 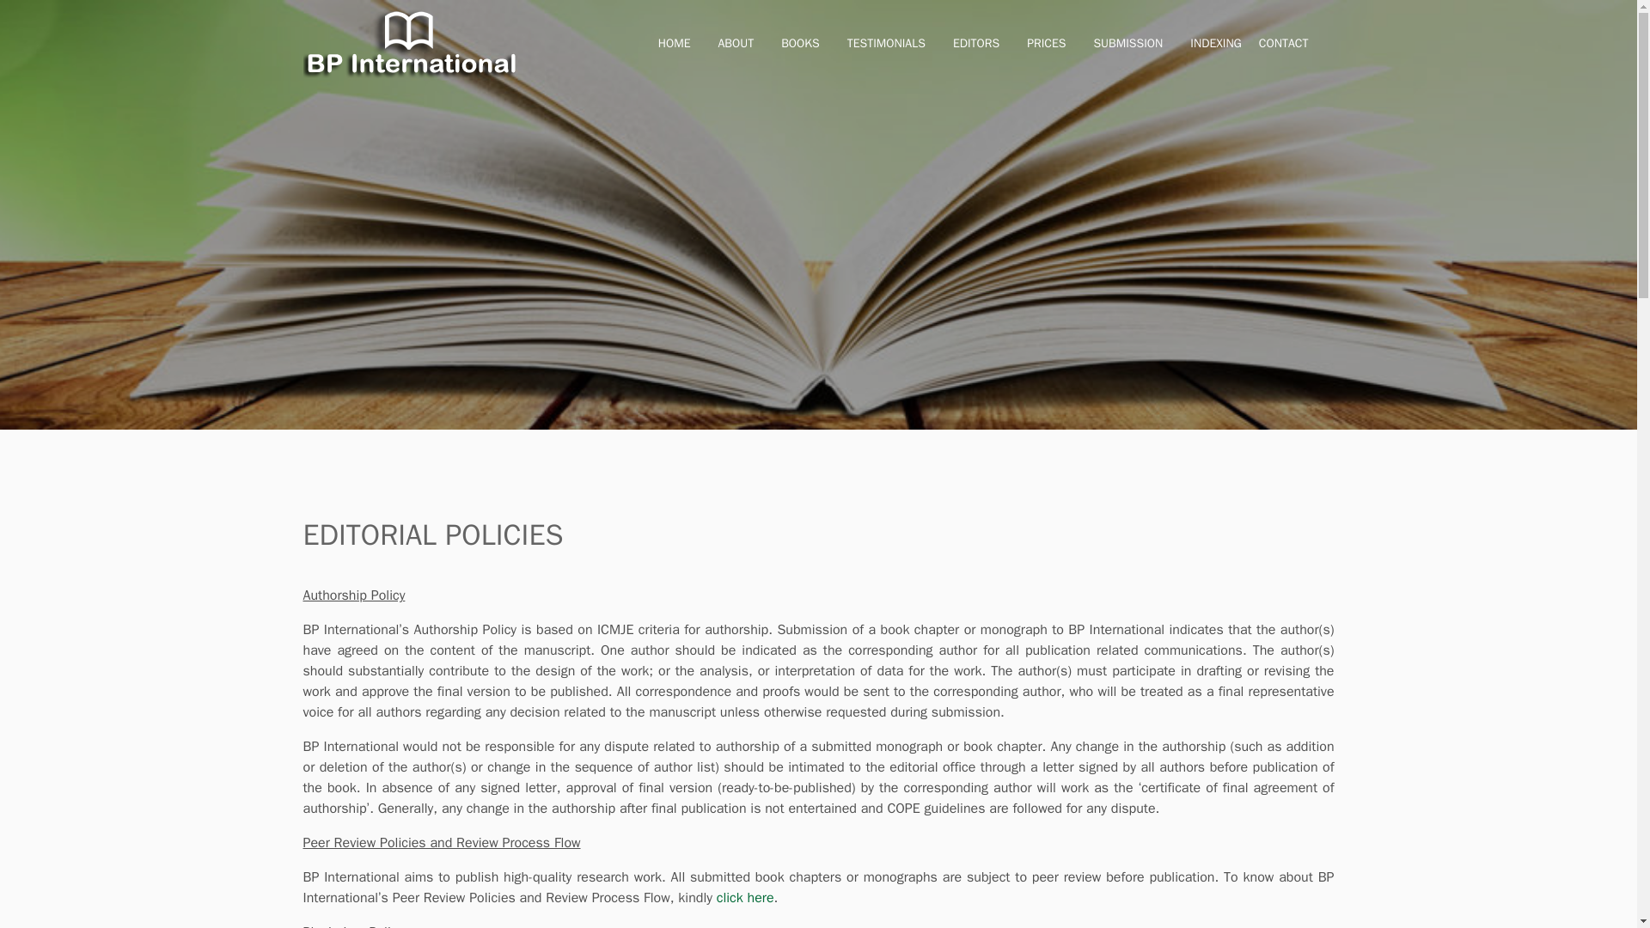 What do you see at coordinates (799, 44) in the screenshot?
I see `BOOKS` at bounding box center [799, 44].